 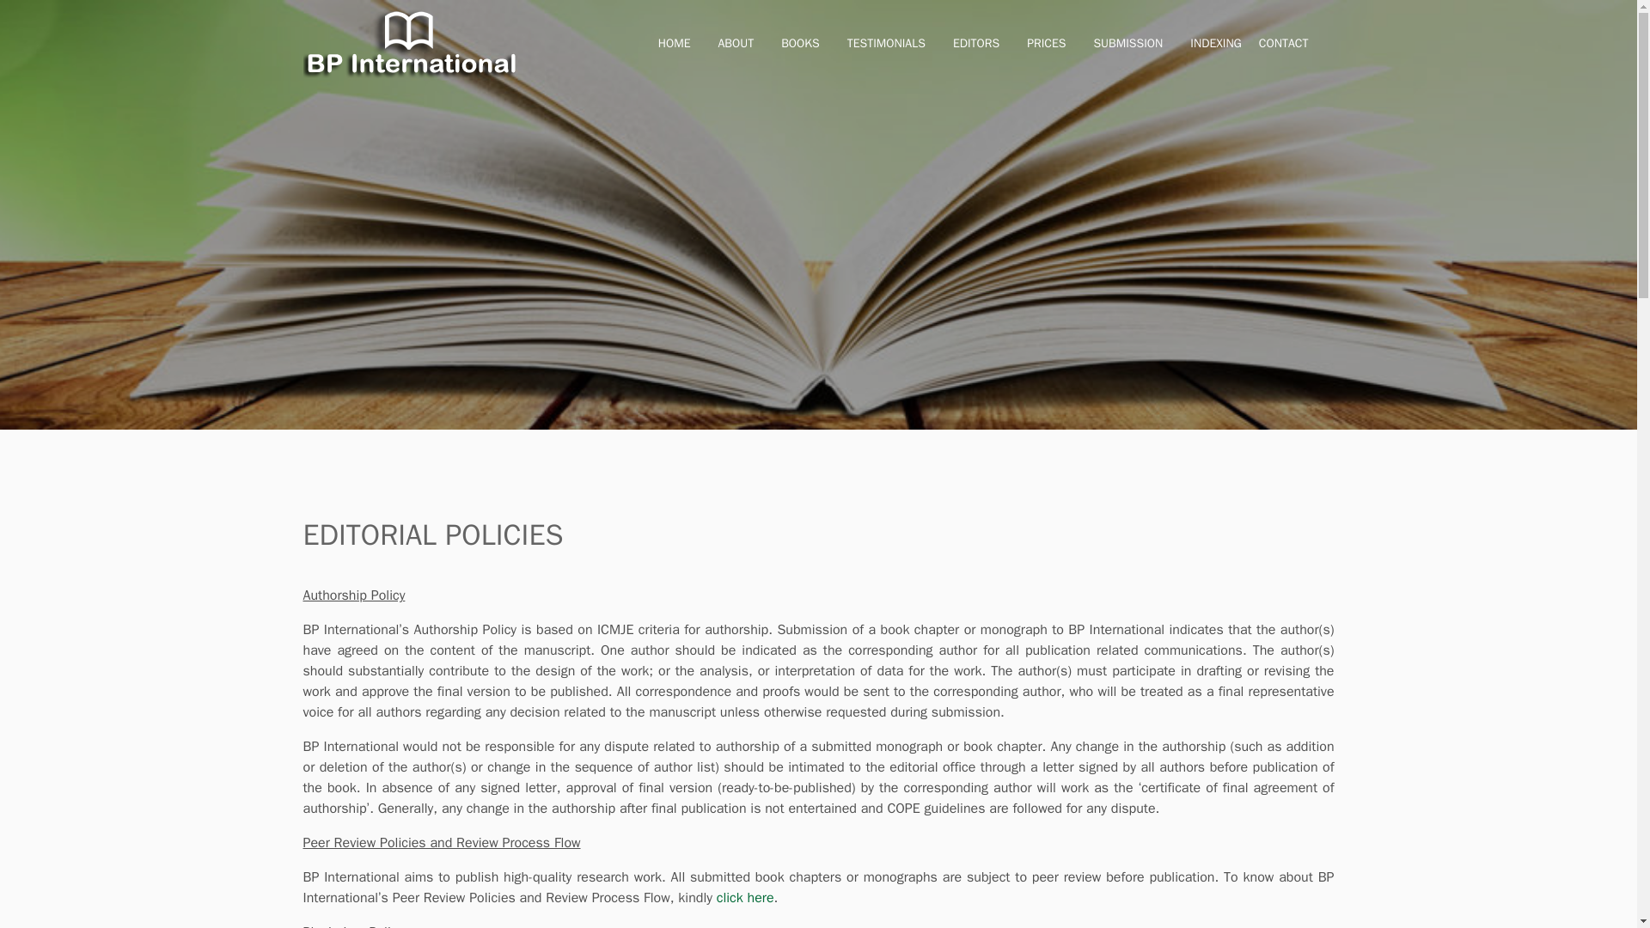 What do you see at coordinates (799, 44) in the screenshot?
I see `BOOKS` at bounding box center [799, 44].